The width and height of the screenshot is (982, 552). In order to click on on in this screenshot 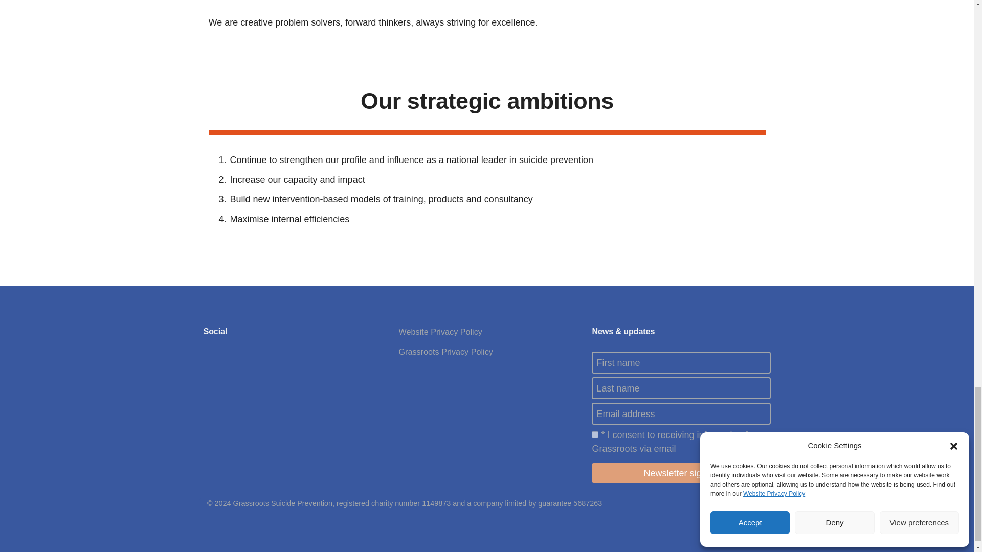, I will do `click(595, 434)`.